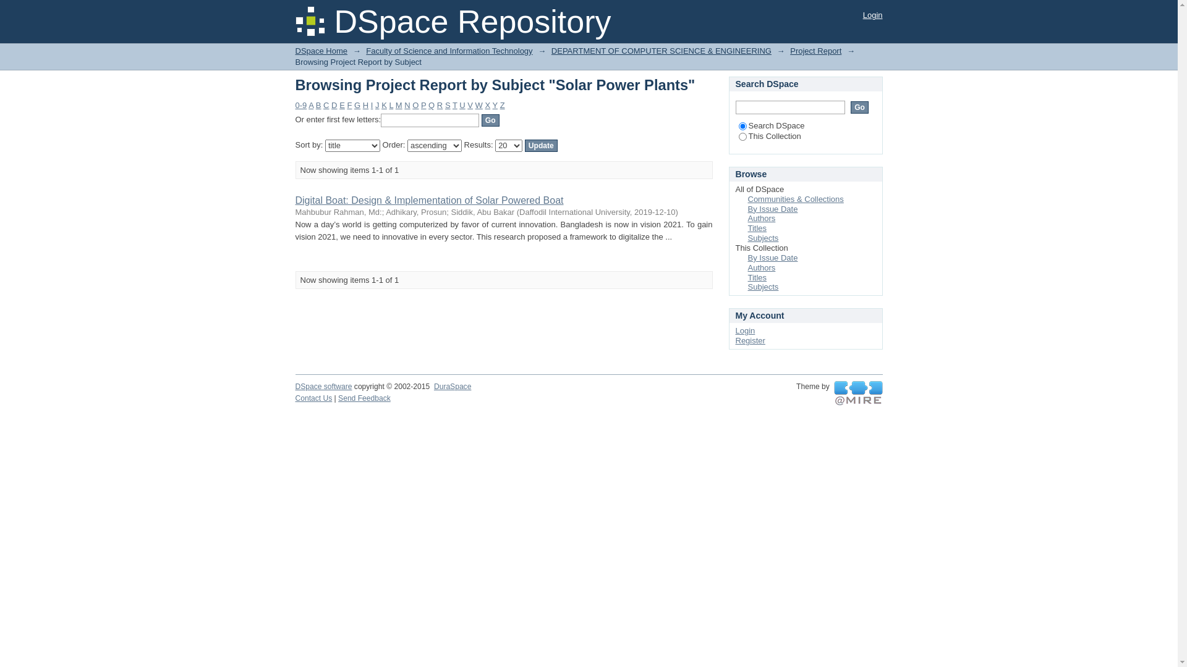  What do you see at coordinates (758, 278) in the screenshot?
I see `Titles` at bounding box center [758, 278].